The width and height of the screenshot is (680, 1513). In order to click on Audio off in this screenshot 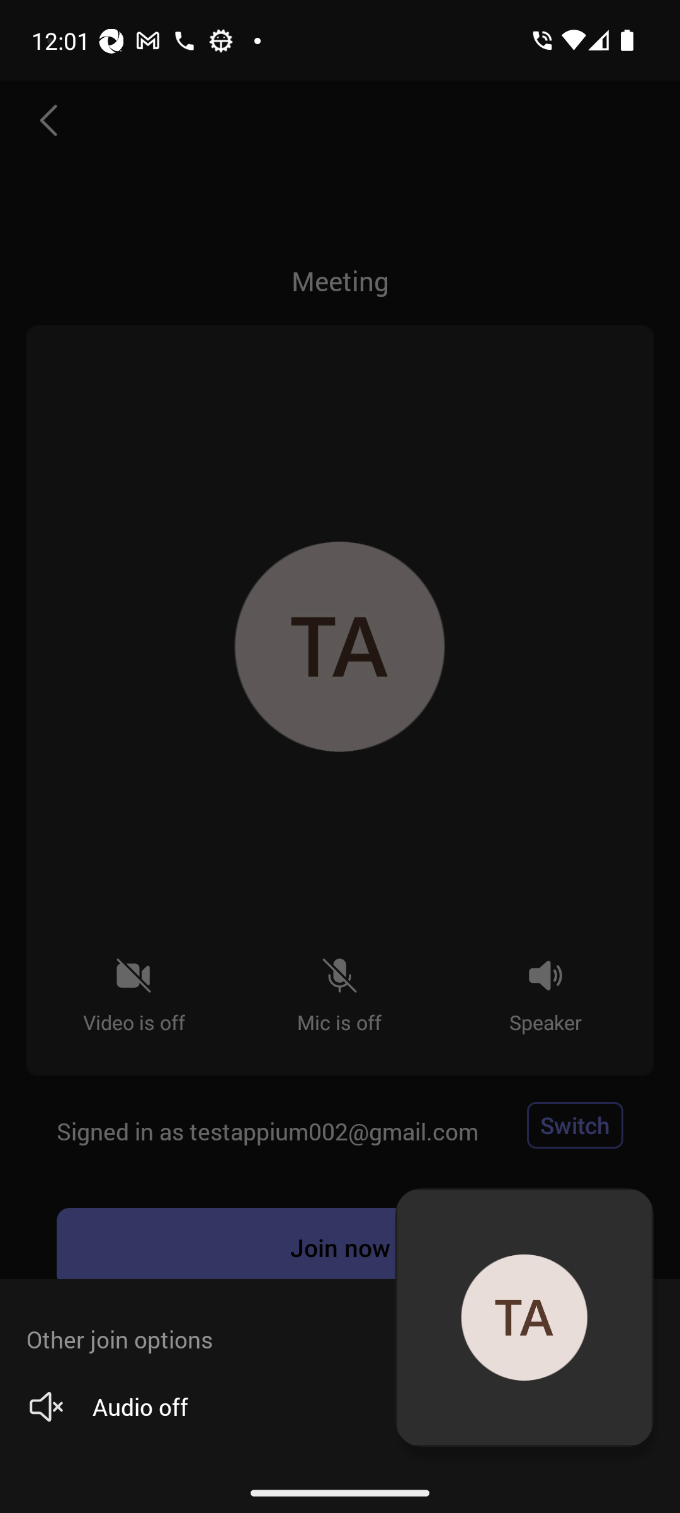, I will do `click(334, 1407)`.